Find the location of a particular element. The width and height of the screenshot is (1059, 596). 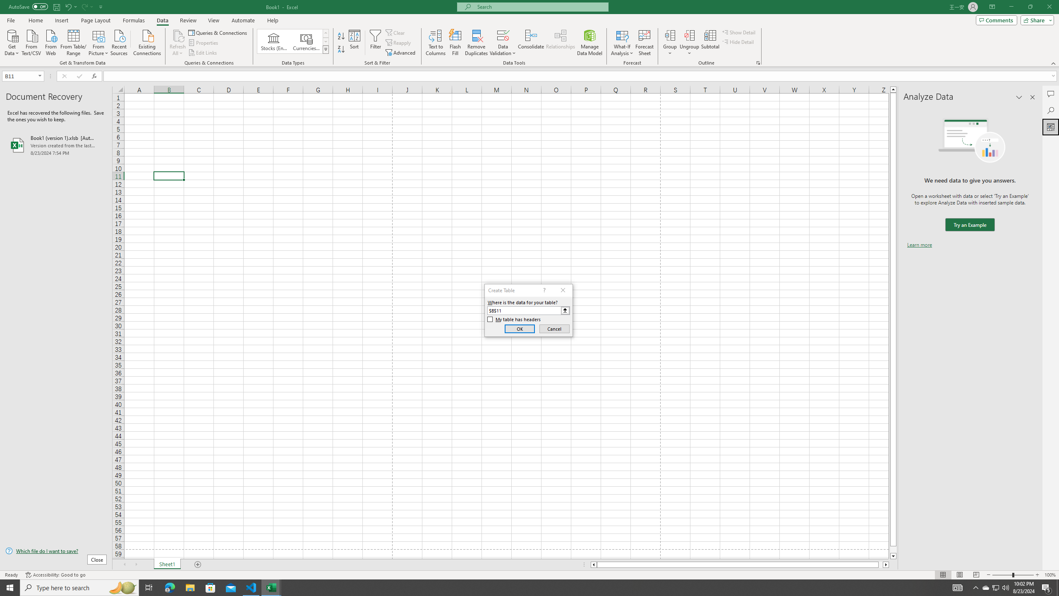

Stocks (English) is located at coordinates (274, 41).